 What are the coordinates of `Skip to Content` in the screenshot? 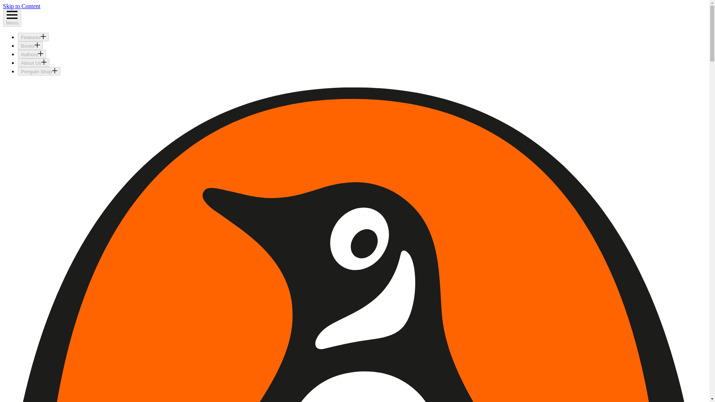 It's located at (21, 6).